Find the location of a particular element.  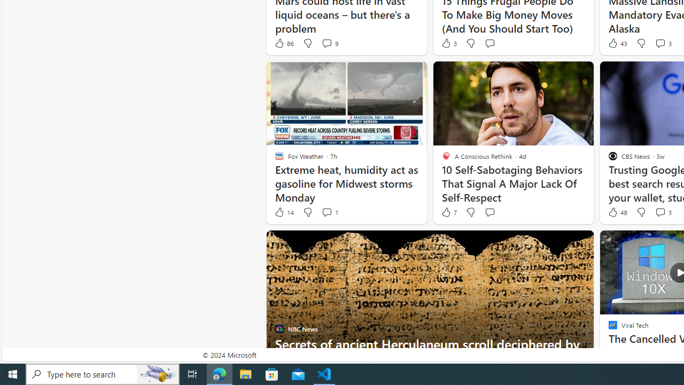

7 Like is located at coordinates (448, 212).